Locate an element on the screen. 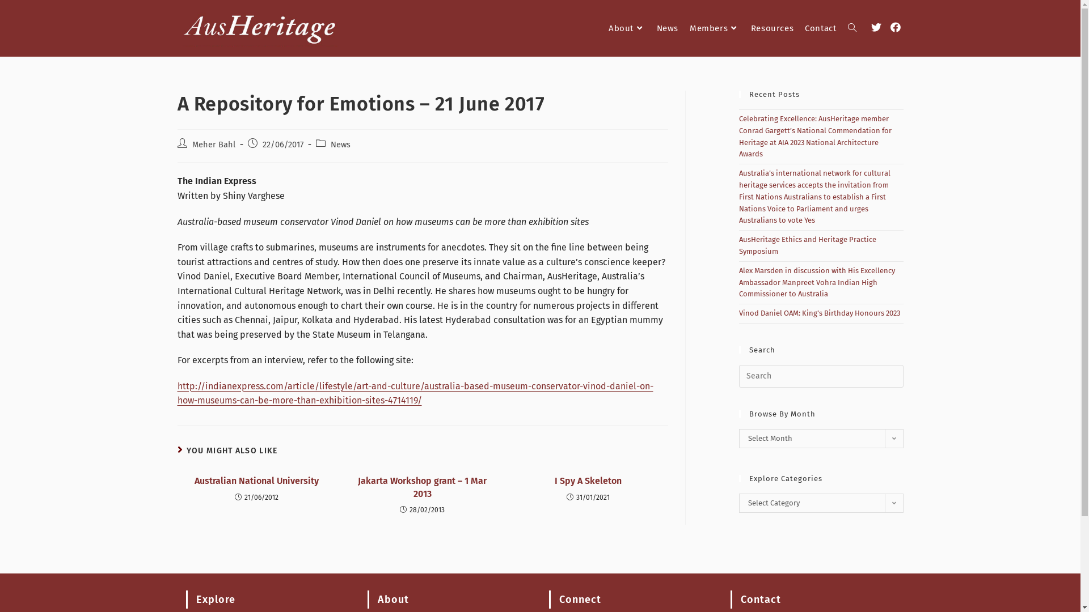 The width and height of the screenshot is (1089, 612). I Spy A Skeleton is located at coordinates (588, 481).